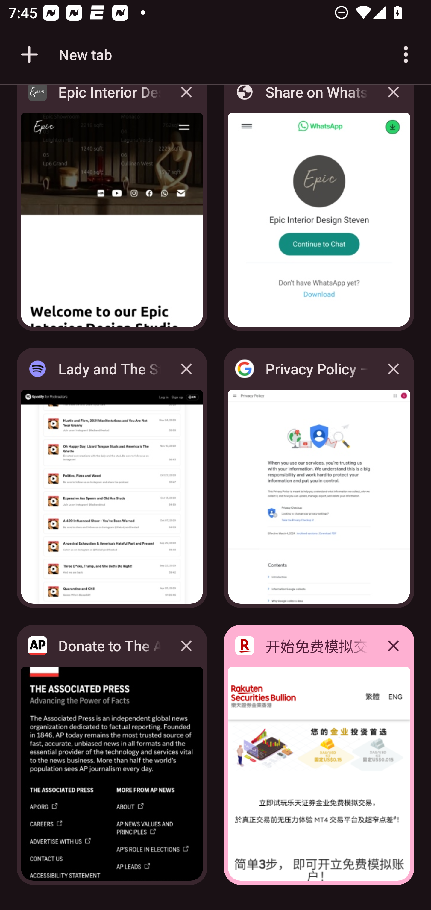  I want to click on Close Share on WhatsApp tab, so click(393, 101).